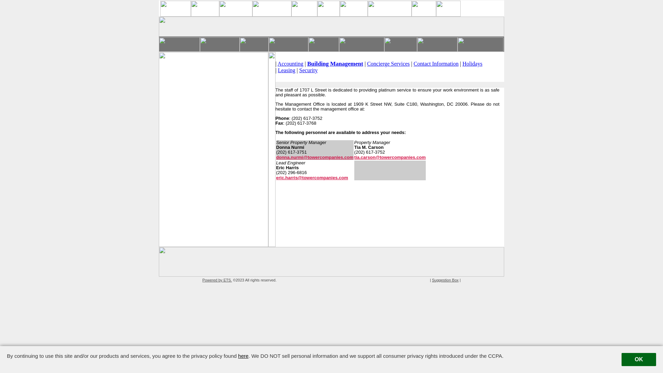  Describe the element at coordinates (390, 157) in the screenshot. I see `tia.carson@towercompanies.com` at that location.